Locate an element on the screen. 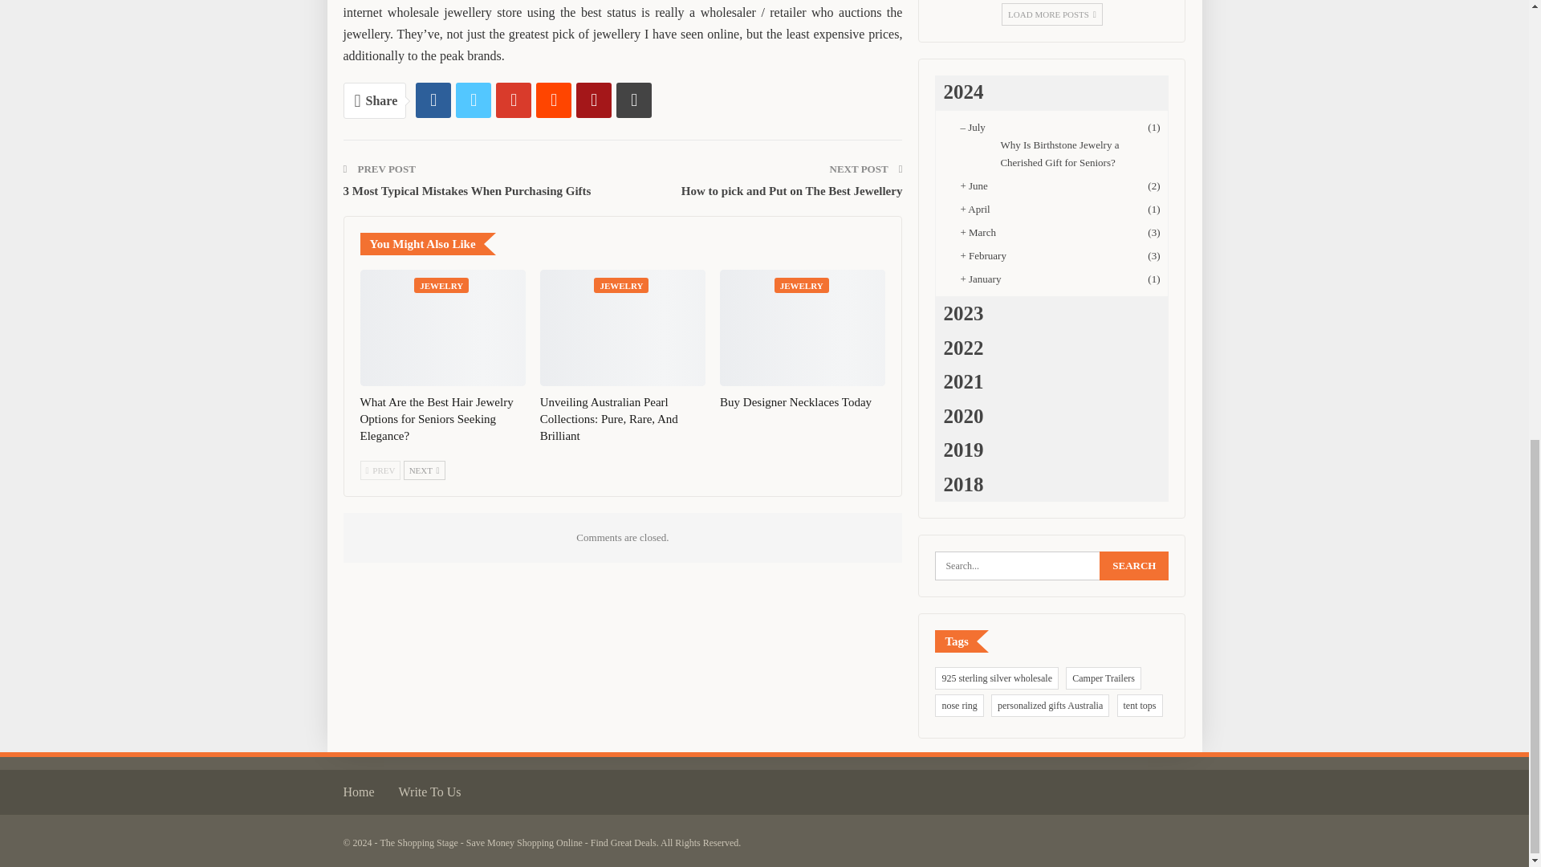  How to pick and Put on The Best Jewellery is located at coordinates (791, 191).